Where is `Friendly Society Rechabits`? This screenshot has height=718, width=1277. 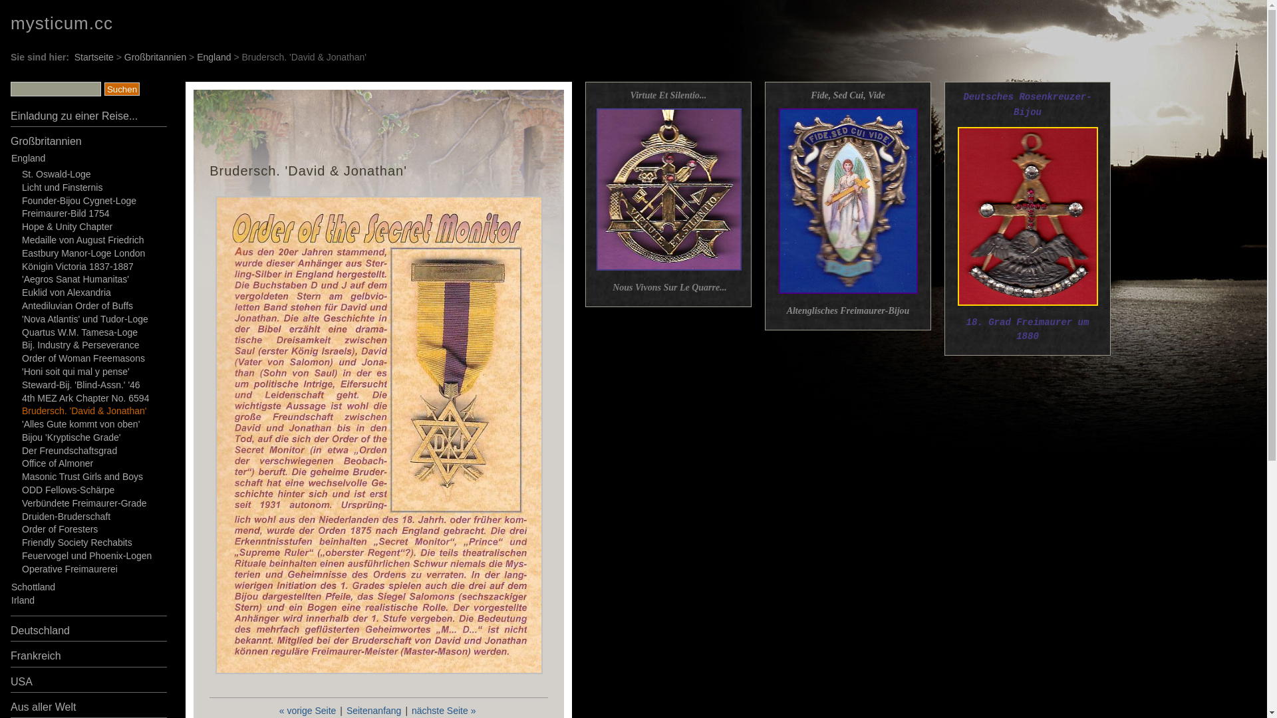
Friendly Society Rechabits is located at coordinates (77, 542).